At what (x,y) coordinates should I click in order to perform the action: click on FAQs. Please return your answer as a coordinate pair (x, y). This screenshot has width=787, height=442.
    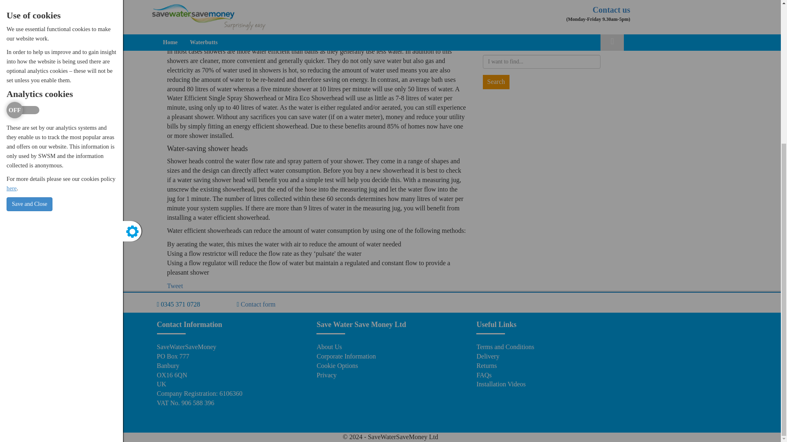
    Looking at the image, I should click on (484, 375).